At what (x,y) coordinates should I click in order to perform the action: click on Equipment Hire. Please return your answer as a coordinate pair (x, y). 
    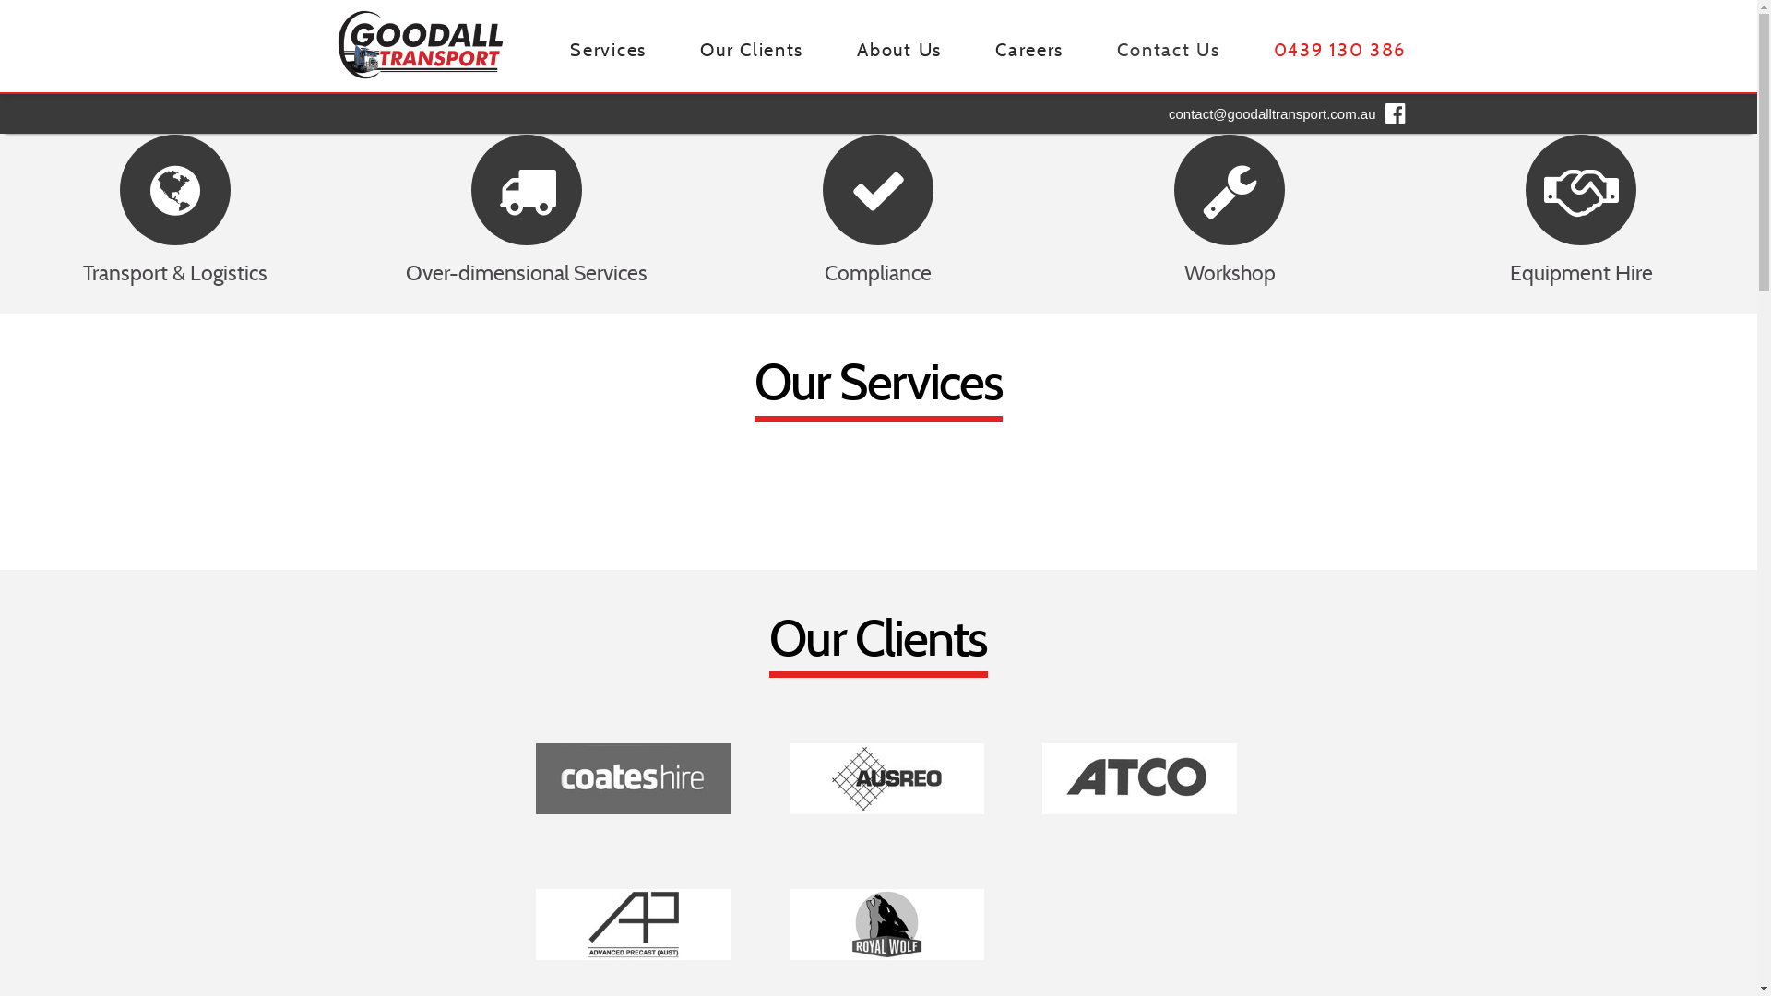
    Looking at the image, I should click on (1581, 212).